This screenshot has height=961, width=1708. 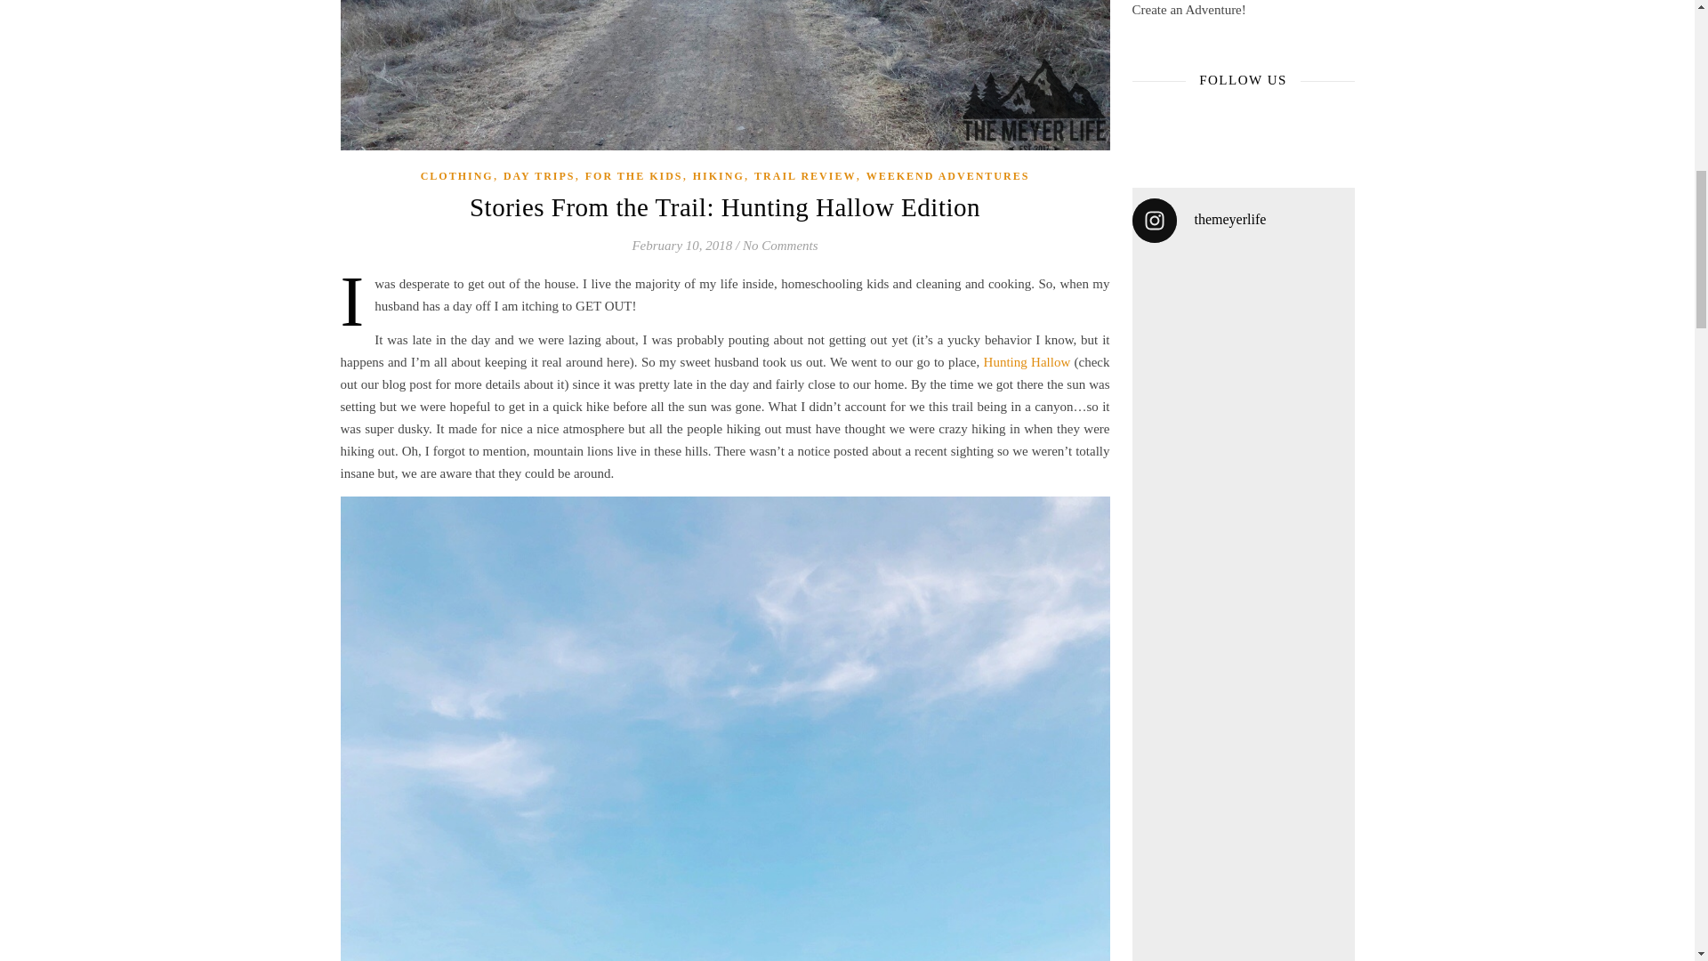 What do you see at coordinates (1027, 361) in the screenshot?
I see `Hunting Hallow` at bounding box center [1027, 361].